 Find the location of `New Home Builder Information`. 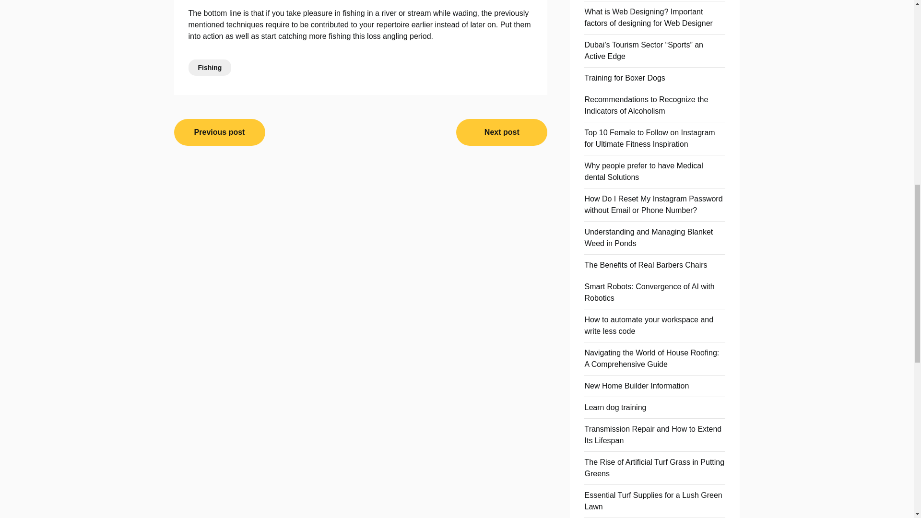

New Home Builder Information is located at coordinates (636, 386).